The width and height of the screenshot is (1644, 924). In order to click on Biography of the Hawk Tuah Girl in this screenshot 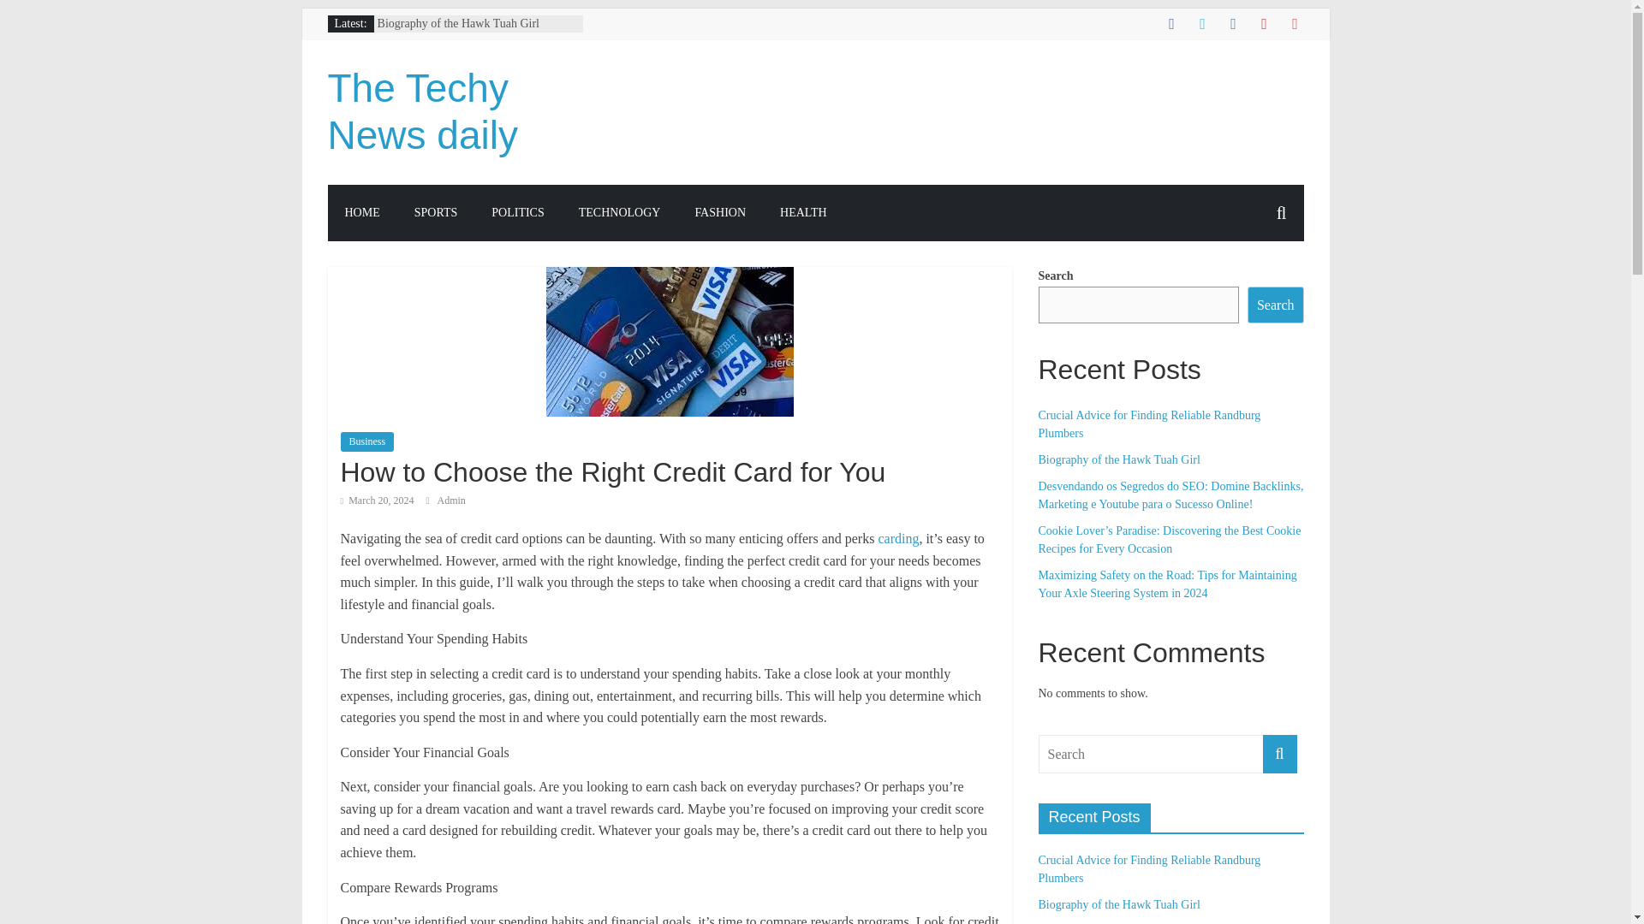, I will do `click(458, 23)`.